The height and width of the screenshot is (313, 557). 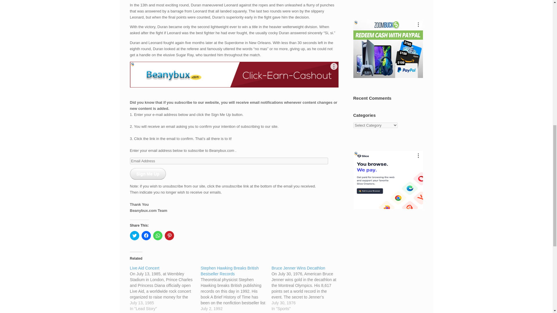 What do you see at coordinates (148, 174) in the screenshot?
I see `Sign Me Up` at bounding box center [148, 174].